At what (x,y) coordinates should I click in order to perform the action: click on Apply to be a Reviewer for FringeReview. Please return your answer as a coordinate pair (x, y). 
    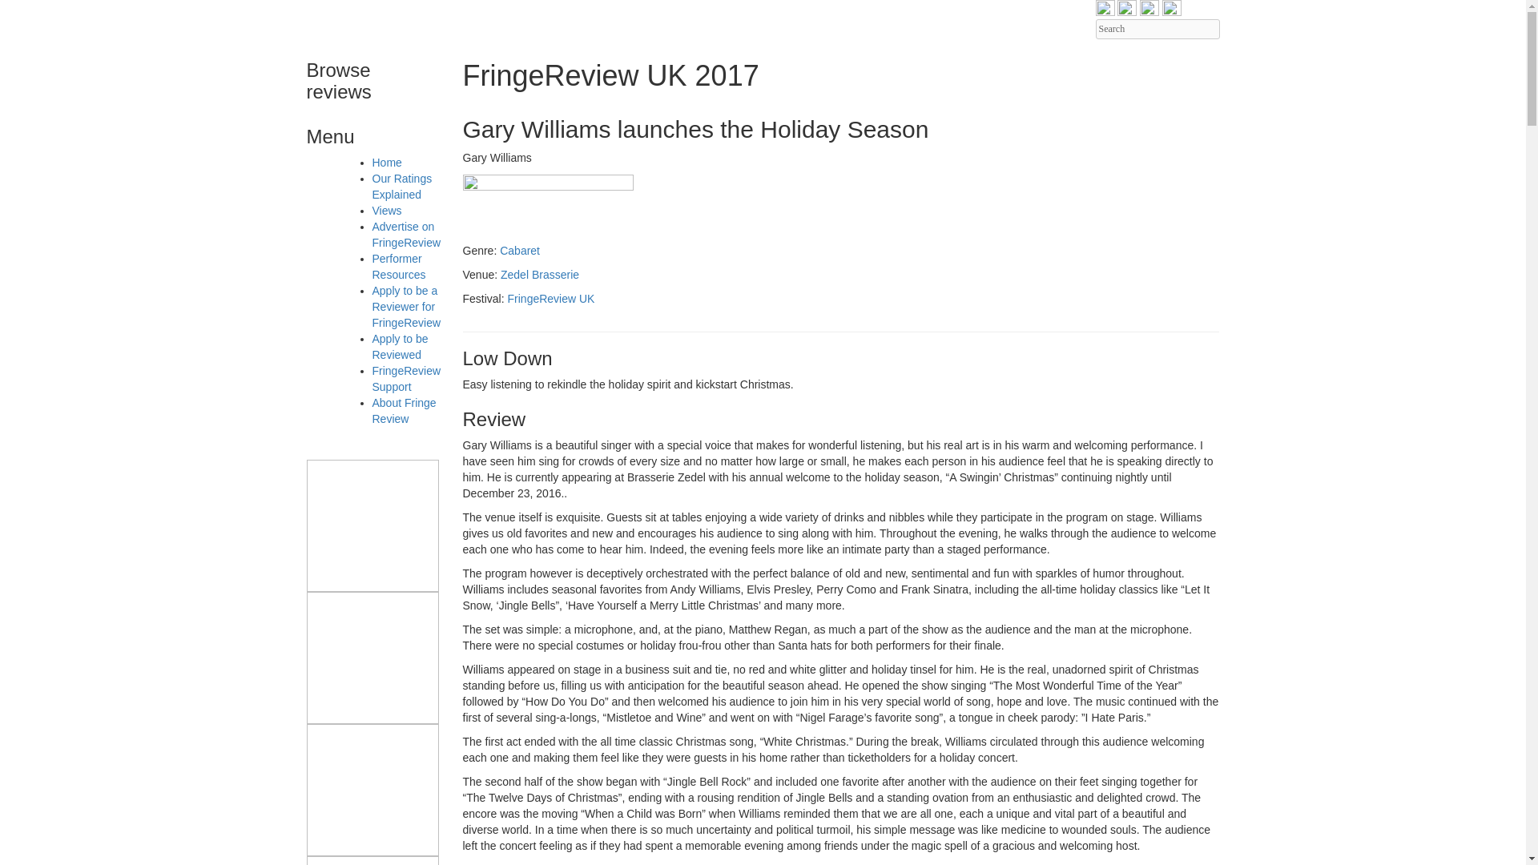
    Looking at the image, I should click on (405, 307).